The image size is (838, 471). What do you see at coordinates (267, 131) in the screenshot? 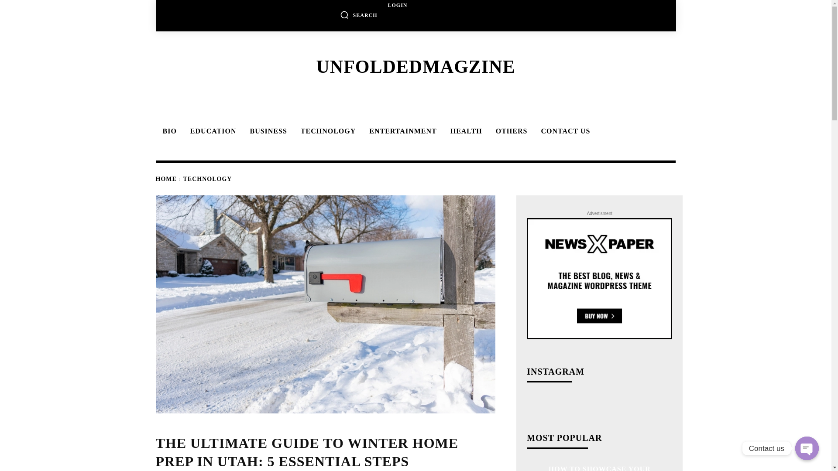
I see `BUSINESS` at bounding box center [267, 131].